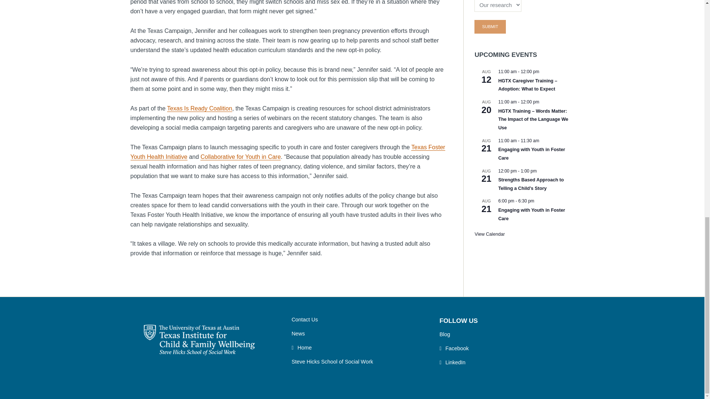 This screenshot has width=710, height=399. Describe the element at coordinates (532, 214) in the screenshot. I see `Engaging with Youth in Foster Care` at that location.